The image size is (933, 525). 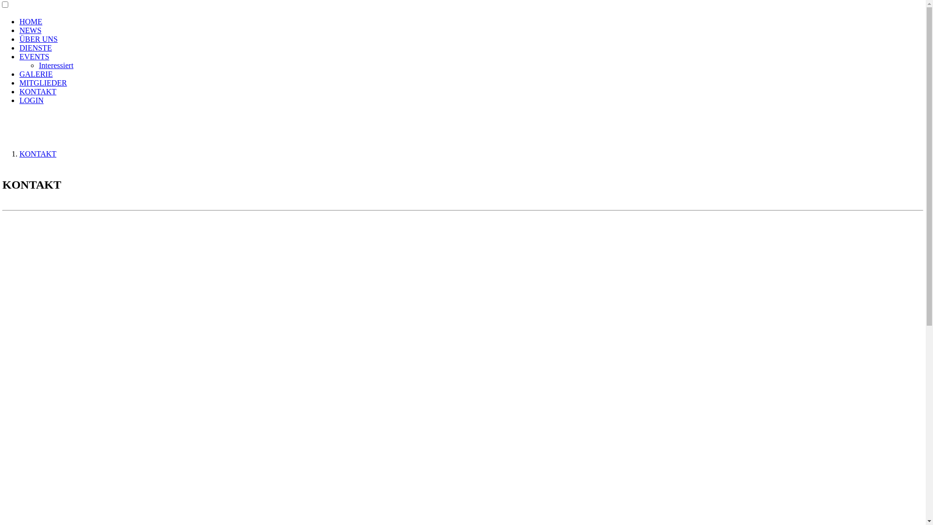 I want to click on KONTAKT, so click(x=38, y=154).